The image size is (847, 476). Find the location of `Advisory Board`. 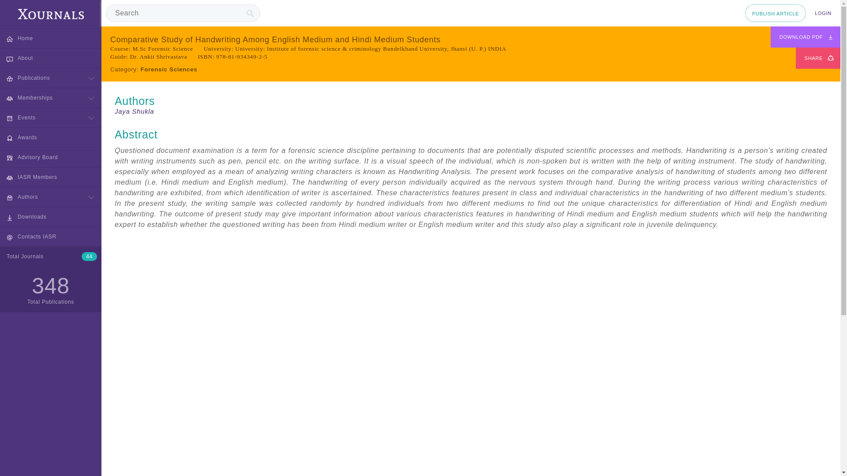

Advisory Board is located at coordinates (51, 157).